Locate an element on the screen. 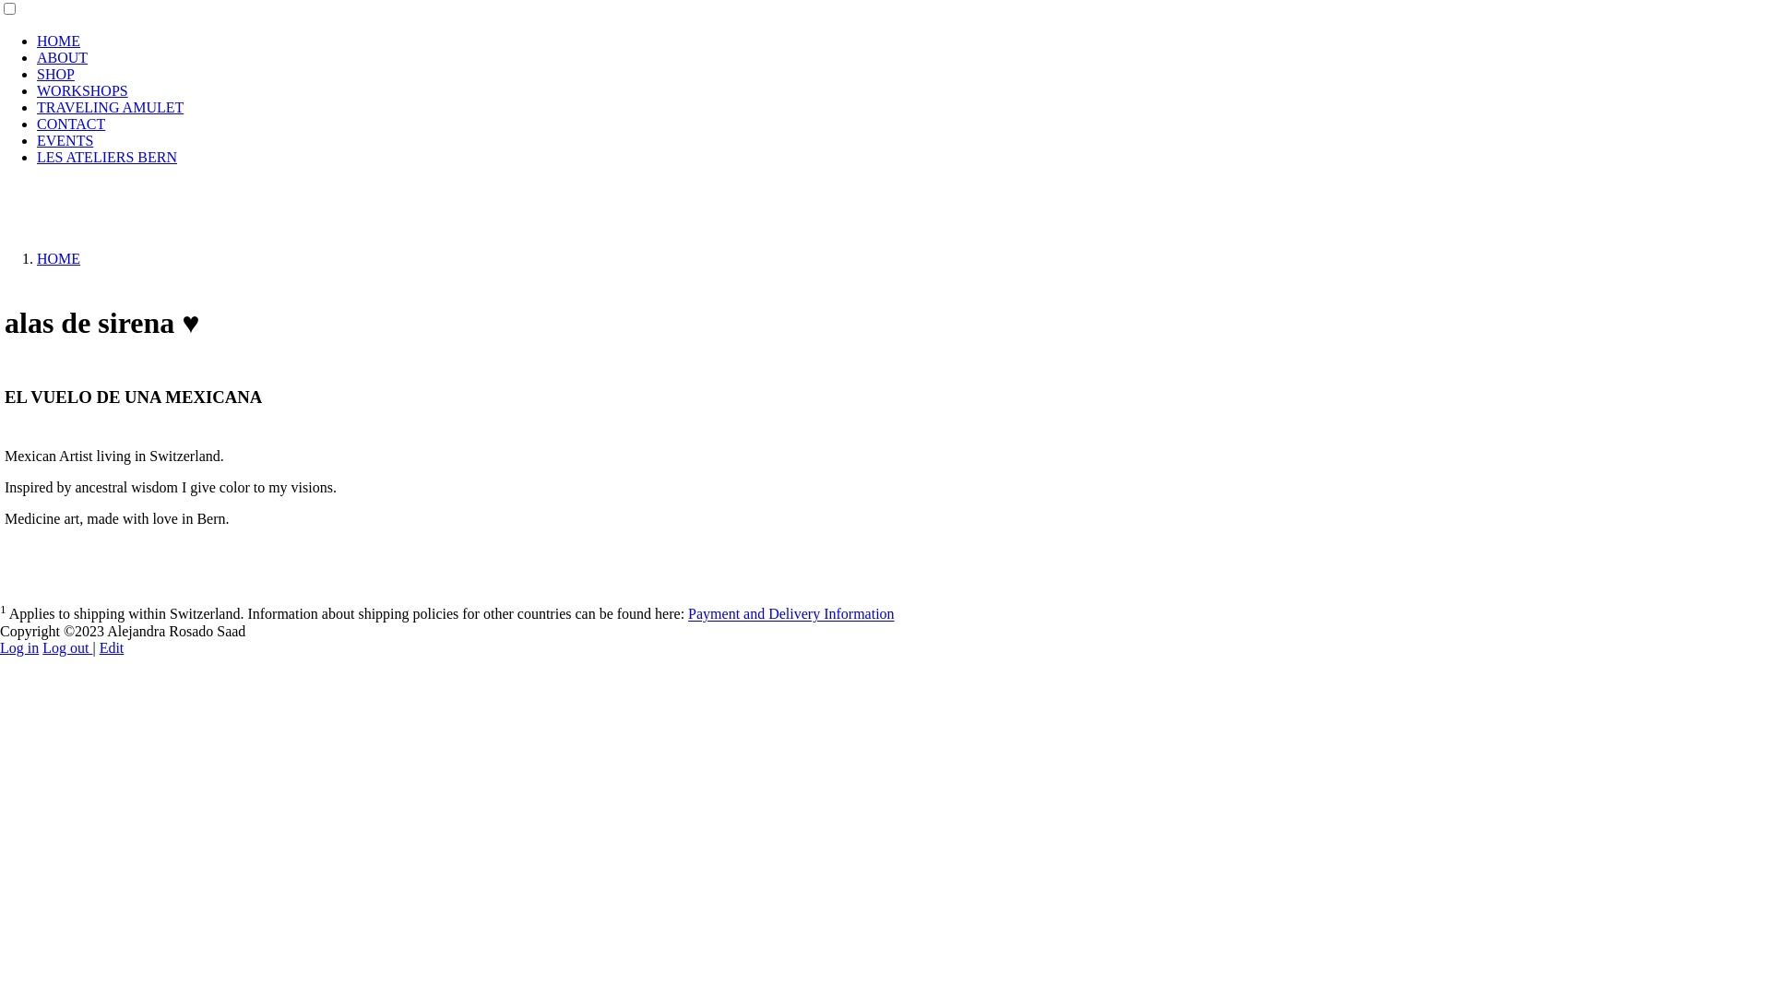 Image resolution: width=1771 pixels, height=996 pixels. WORKSHOPS is located at coordinates (83, 90).